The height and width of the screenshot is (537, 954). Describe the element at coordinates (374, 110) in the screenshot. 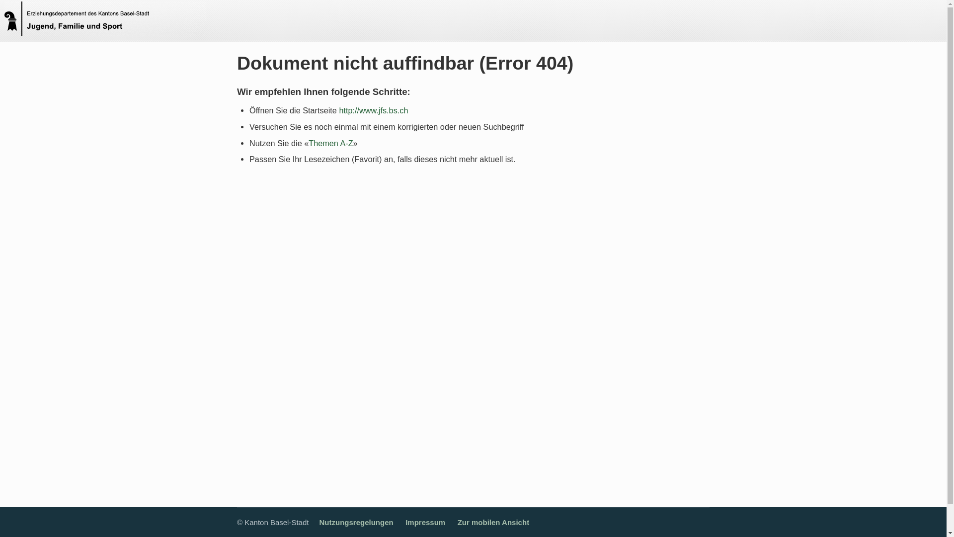

I see `http://www.jfs.bs.ch` at that location.